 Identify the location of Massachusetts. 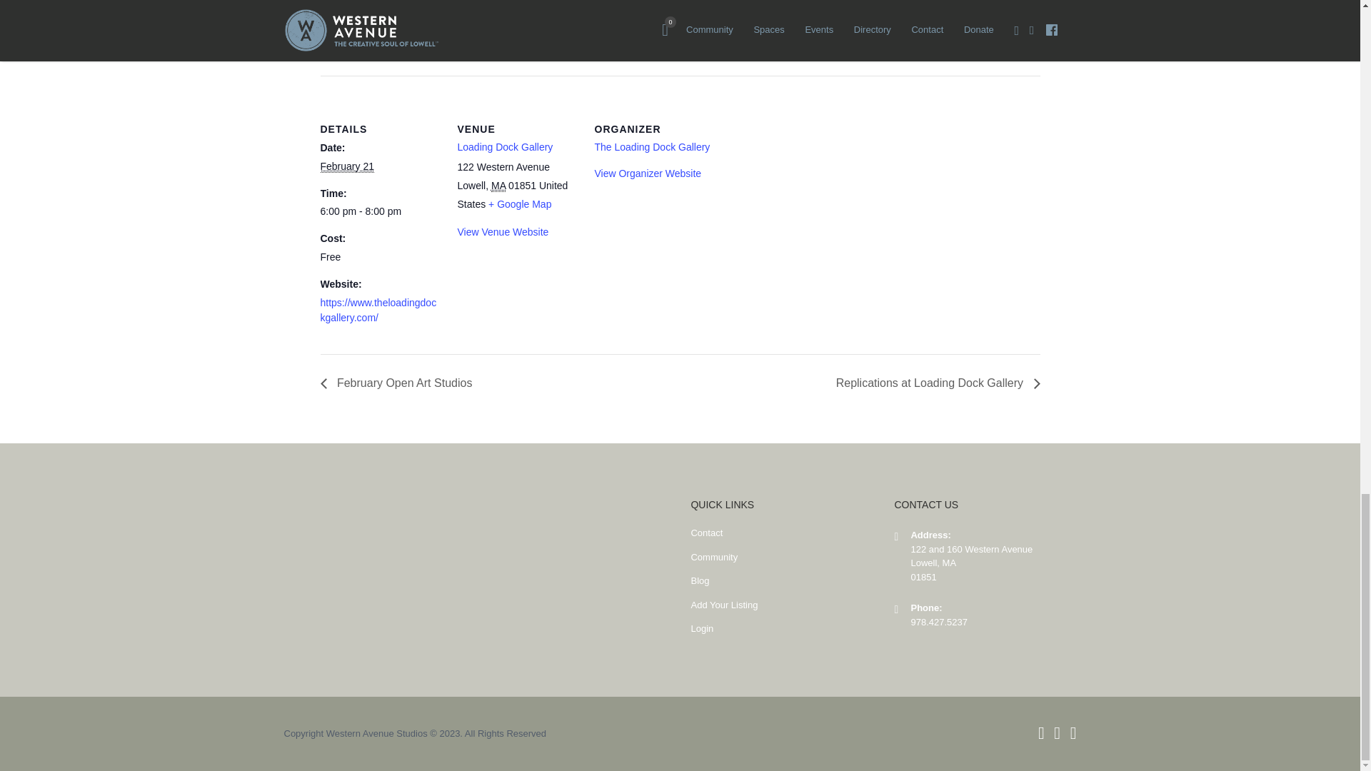
(498, 186).